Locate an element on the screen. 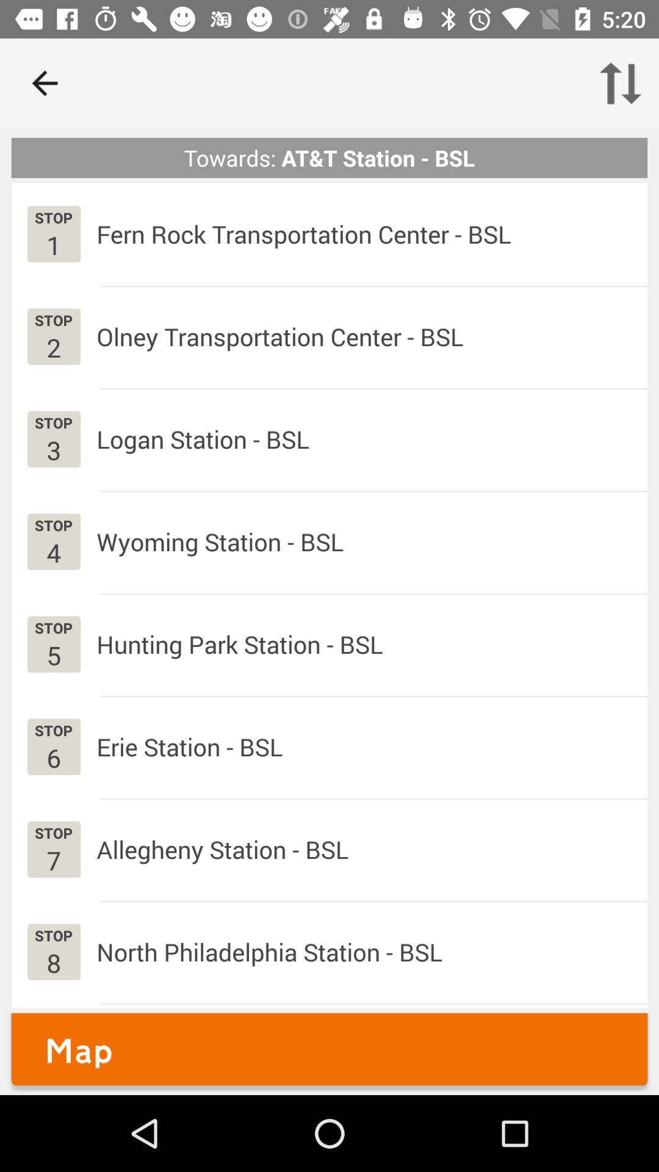 This screenshot has height=1172, width=659. scroll to 5 icon is located at coordinates (54, 654).